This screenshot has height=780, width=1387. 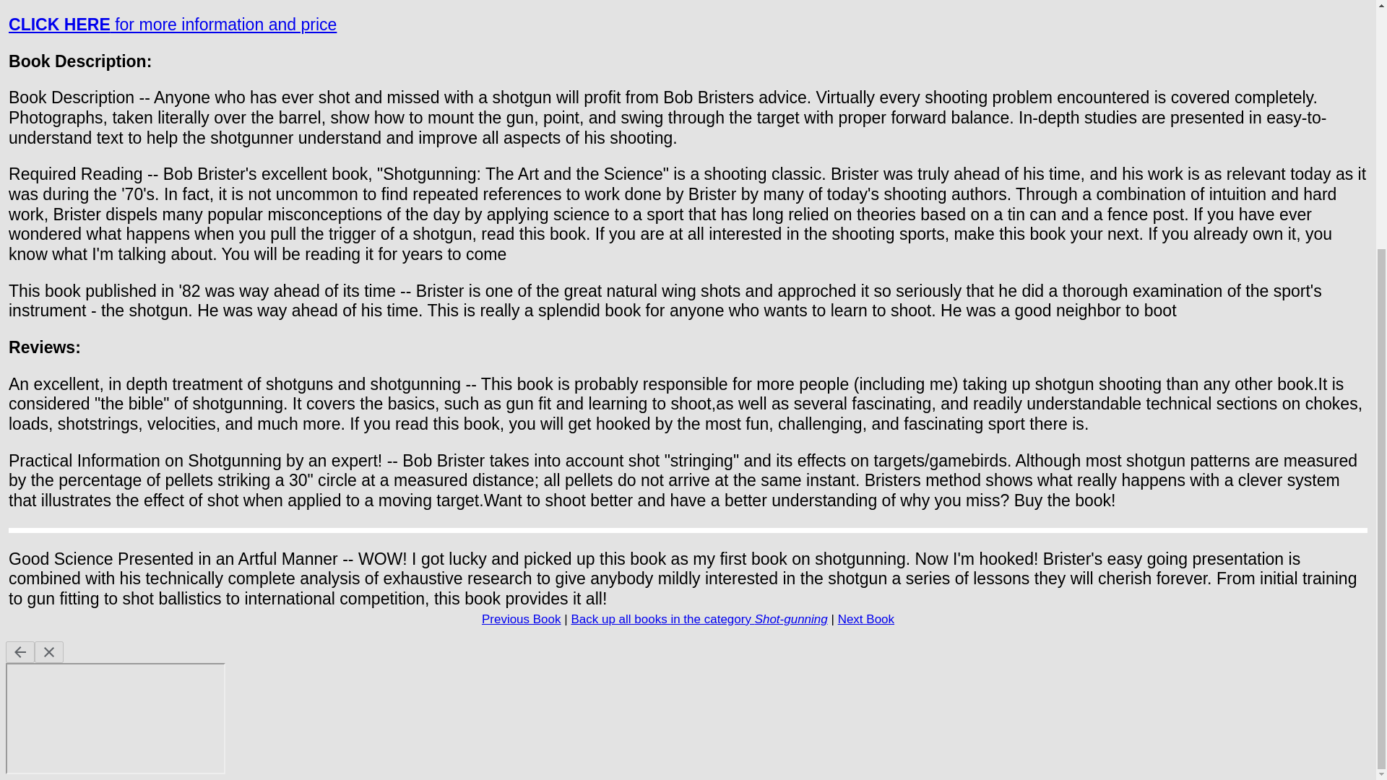 What do you see at coordinates (172, 25) in the screenshot?
I see `CLICK HERE for more information and price` at bounding box center [172, 25].